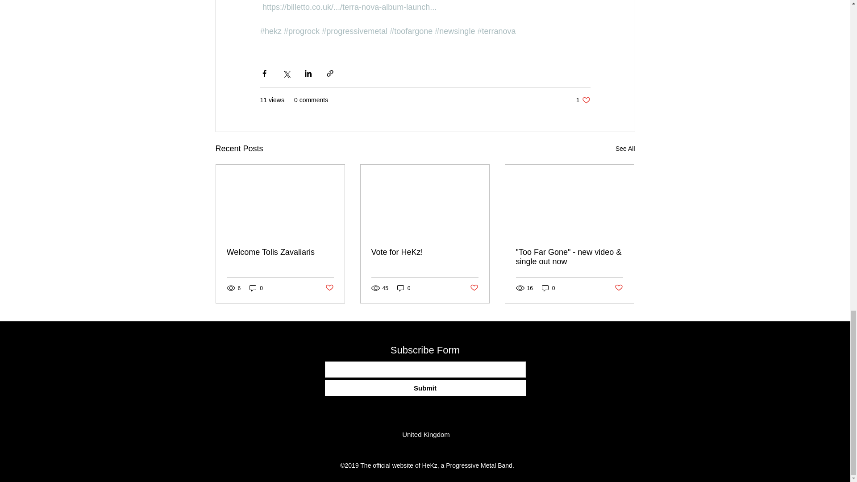  I want to click on Welcome Tolis Zavaliaris, so click(280, 252).